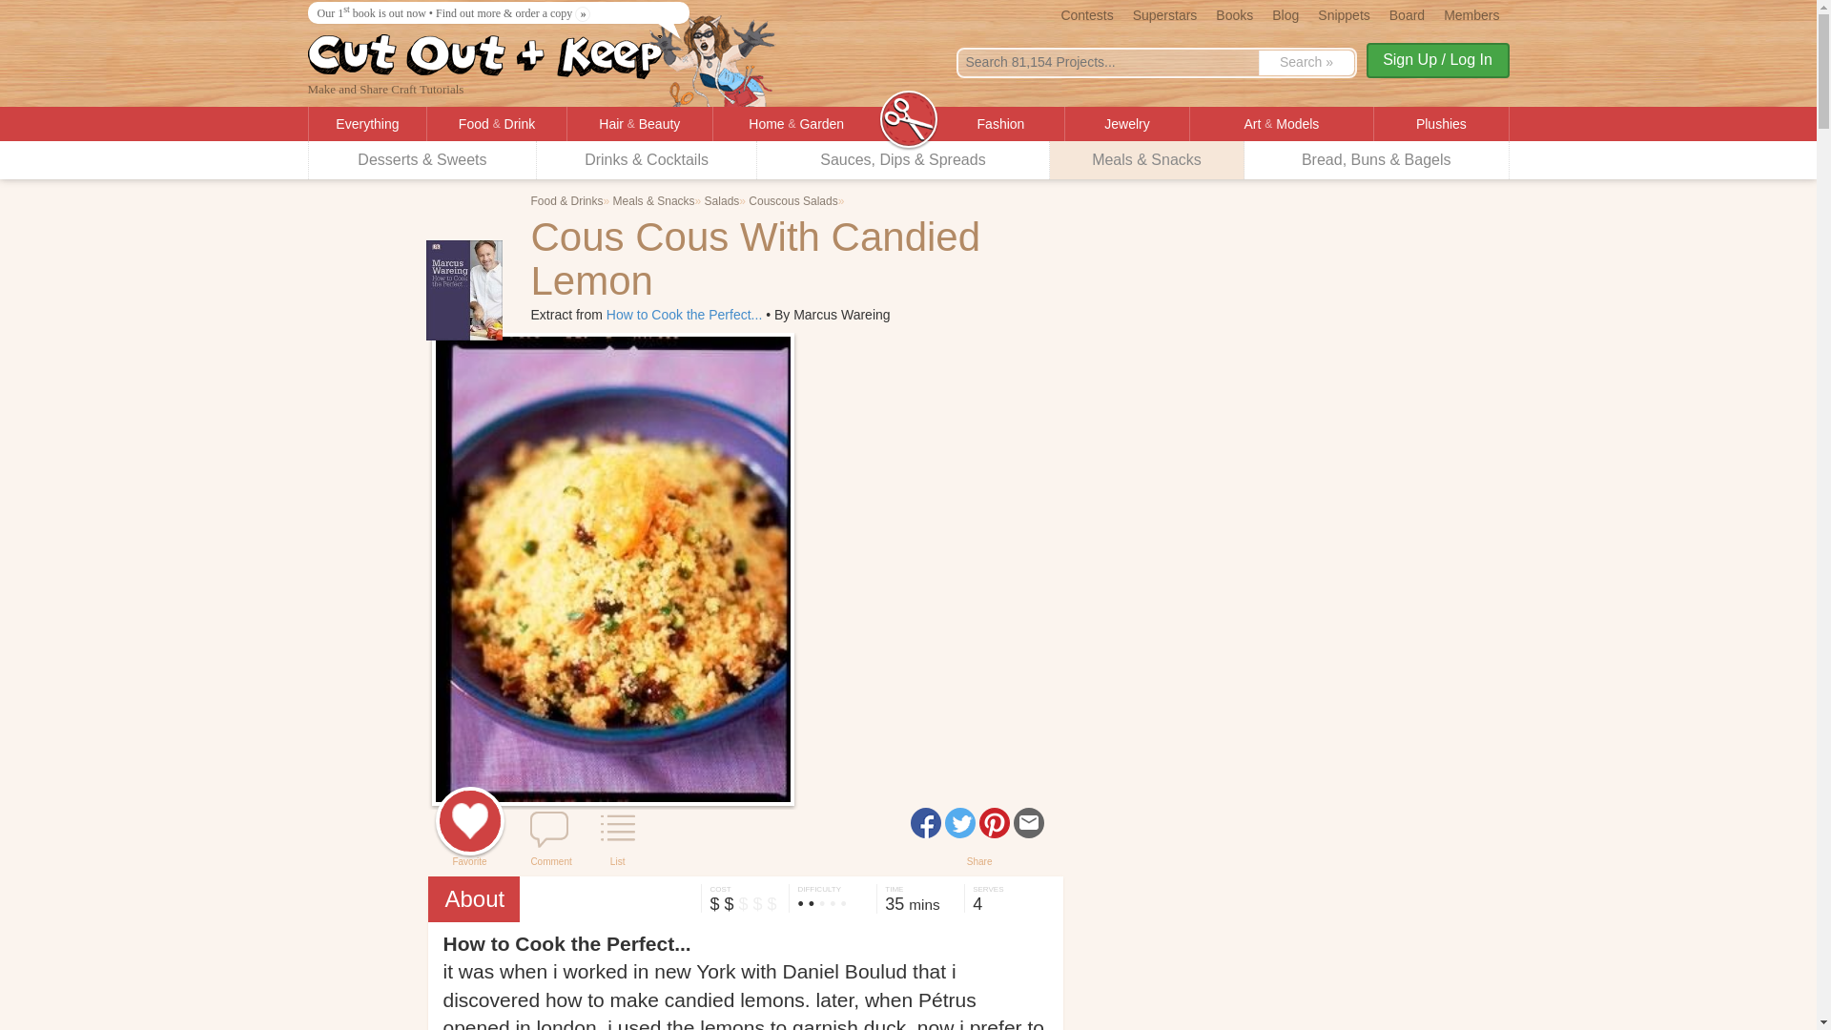 This screenshot has height=1030, width=1831. Describe the element at coordinates (618, 831) in the screenshot. I see `Add this project to a list` at that location.